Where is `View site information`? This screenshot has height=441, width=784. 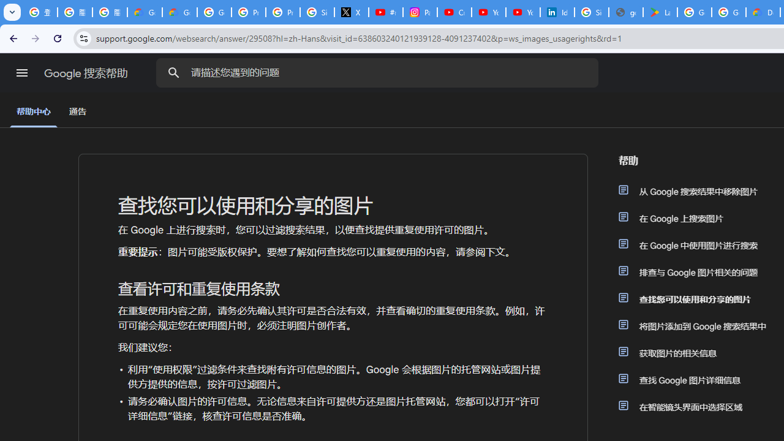 View site information is located at coordinates (83, 38).